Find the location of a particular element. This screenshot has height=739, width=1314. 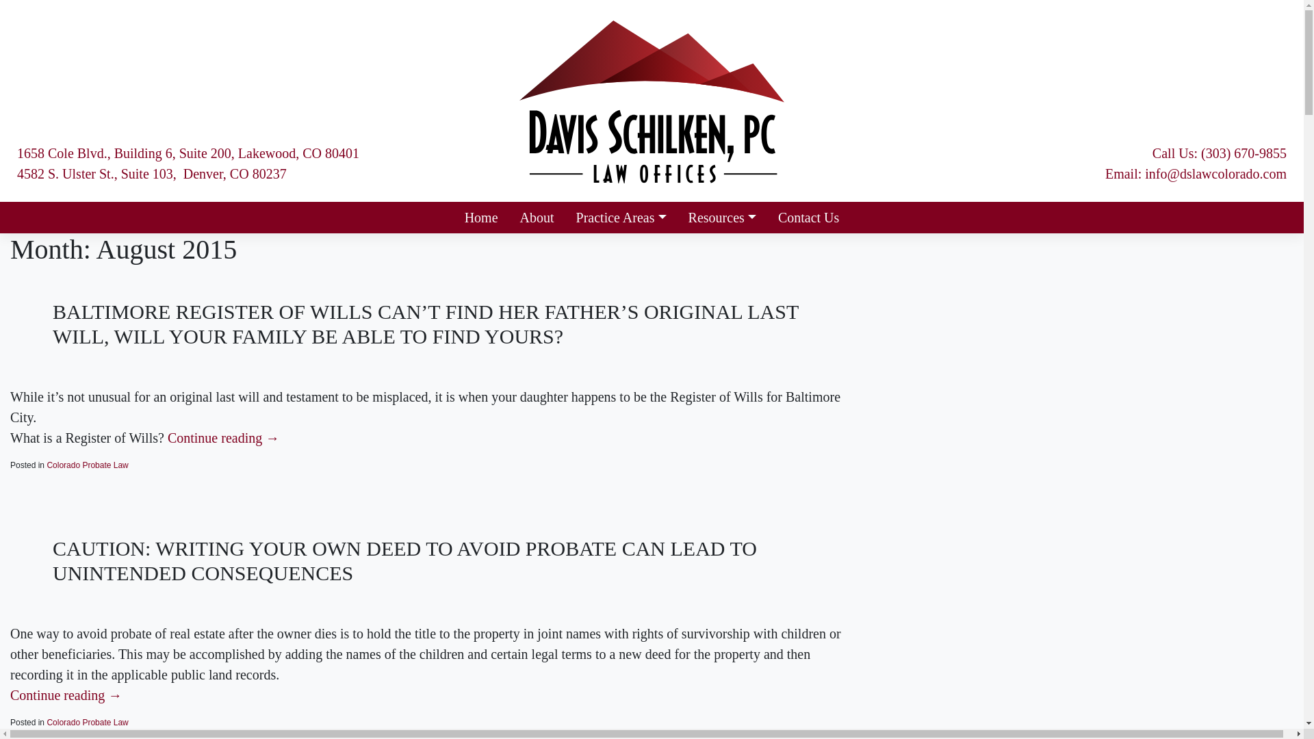

Resources is located at coordinates (723, 218).